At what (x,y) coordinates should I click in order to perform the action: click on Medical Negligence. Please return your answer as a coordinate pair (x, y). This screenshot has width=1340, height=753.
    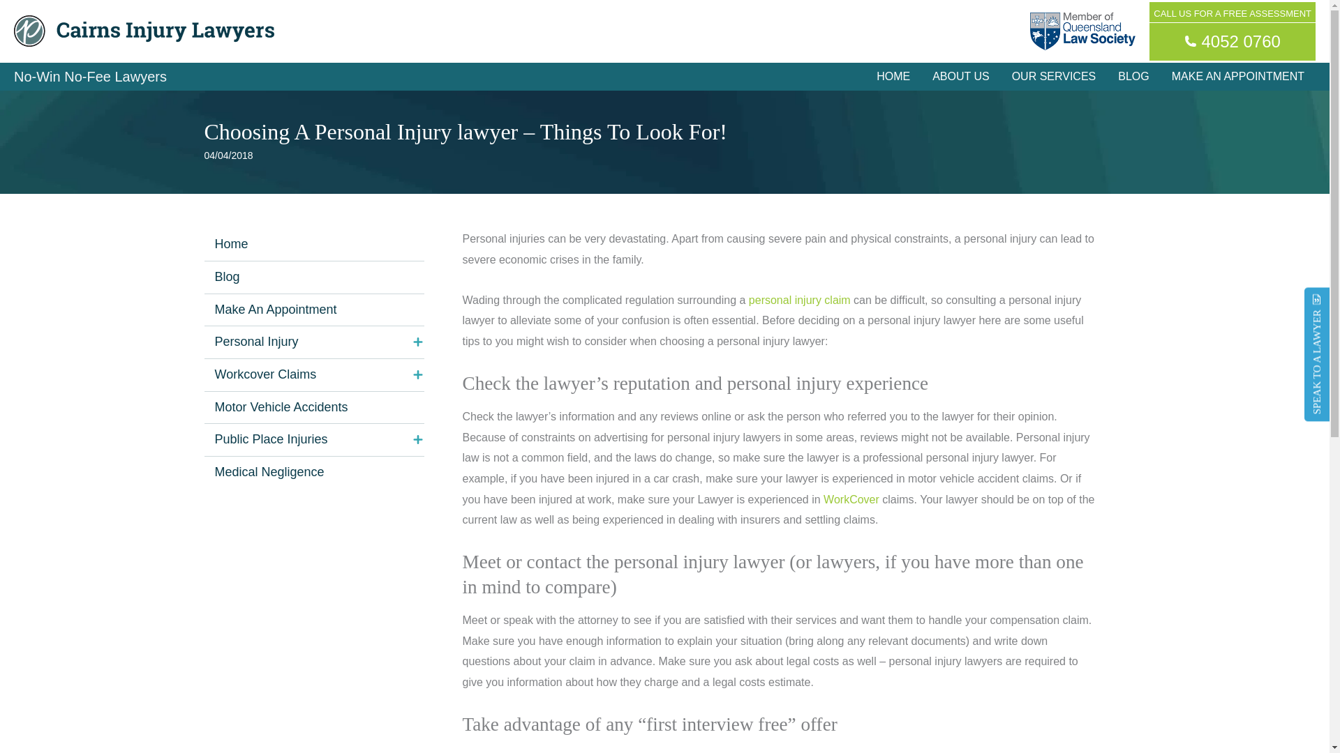
    Looking at the image, I should click on (313, 472).